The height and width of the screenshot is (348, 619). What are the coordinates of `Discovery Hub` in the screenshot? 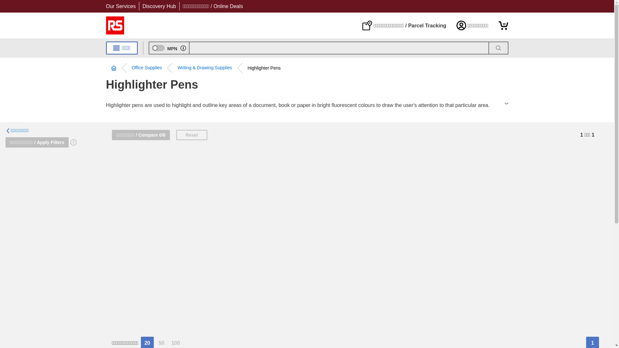 It's located at (159, 6).